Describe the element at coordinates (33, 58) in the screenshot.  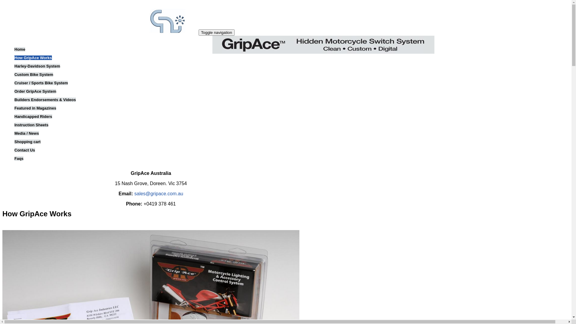
I see `How GripAce Works` at that location.